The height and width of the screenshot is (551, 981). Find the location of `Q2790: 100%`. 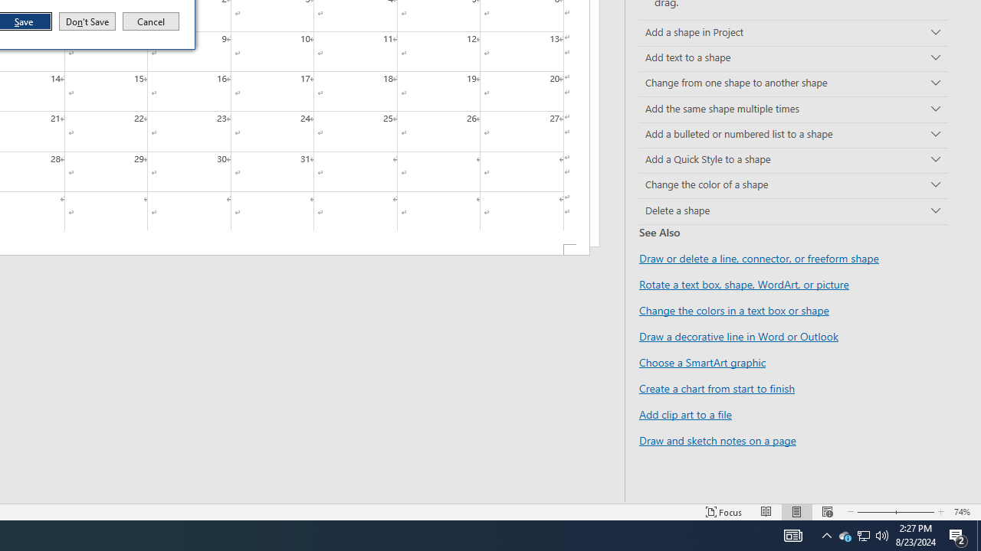

Q2790: 100% is located at coordinates (793, 109).